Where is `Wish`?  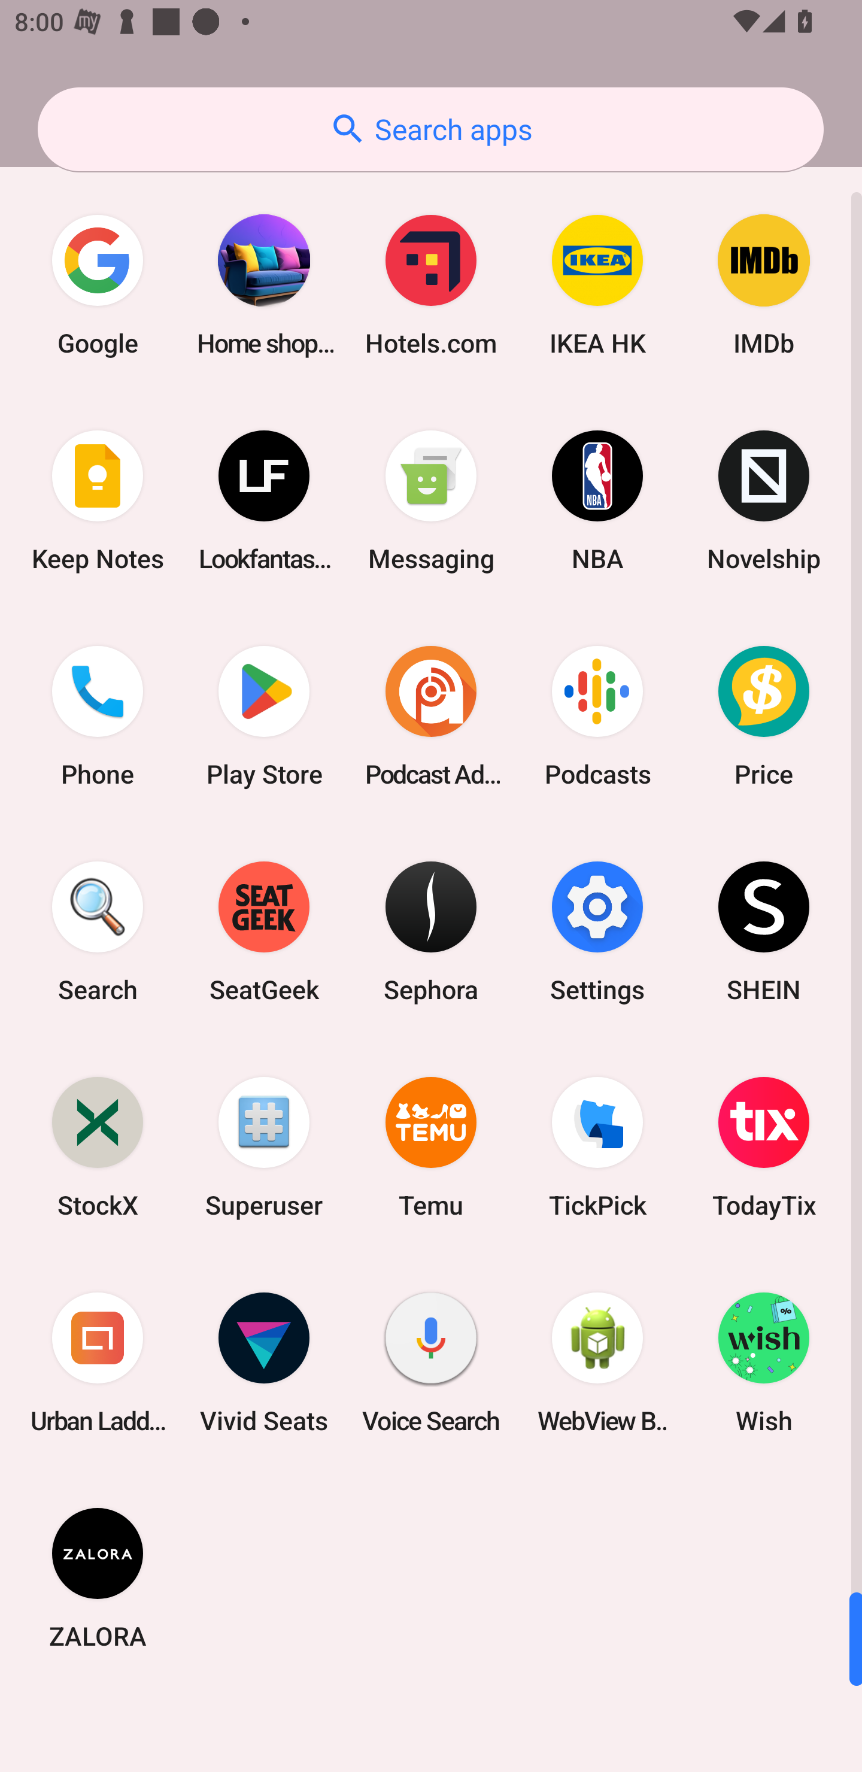 Wish is located at coordinates (764, 1363).